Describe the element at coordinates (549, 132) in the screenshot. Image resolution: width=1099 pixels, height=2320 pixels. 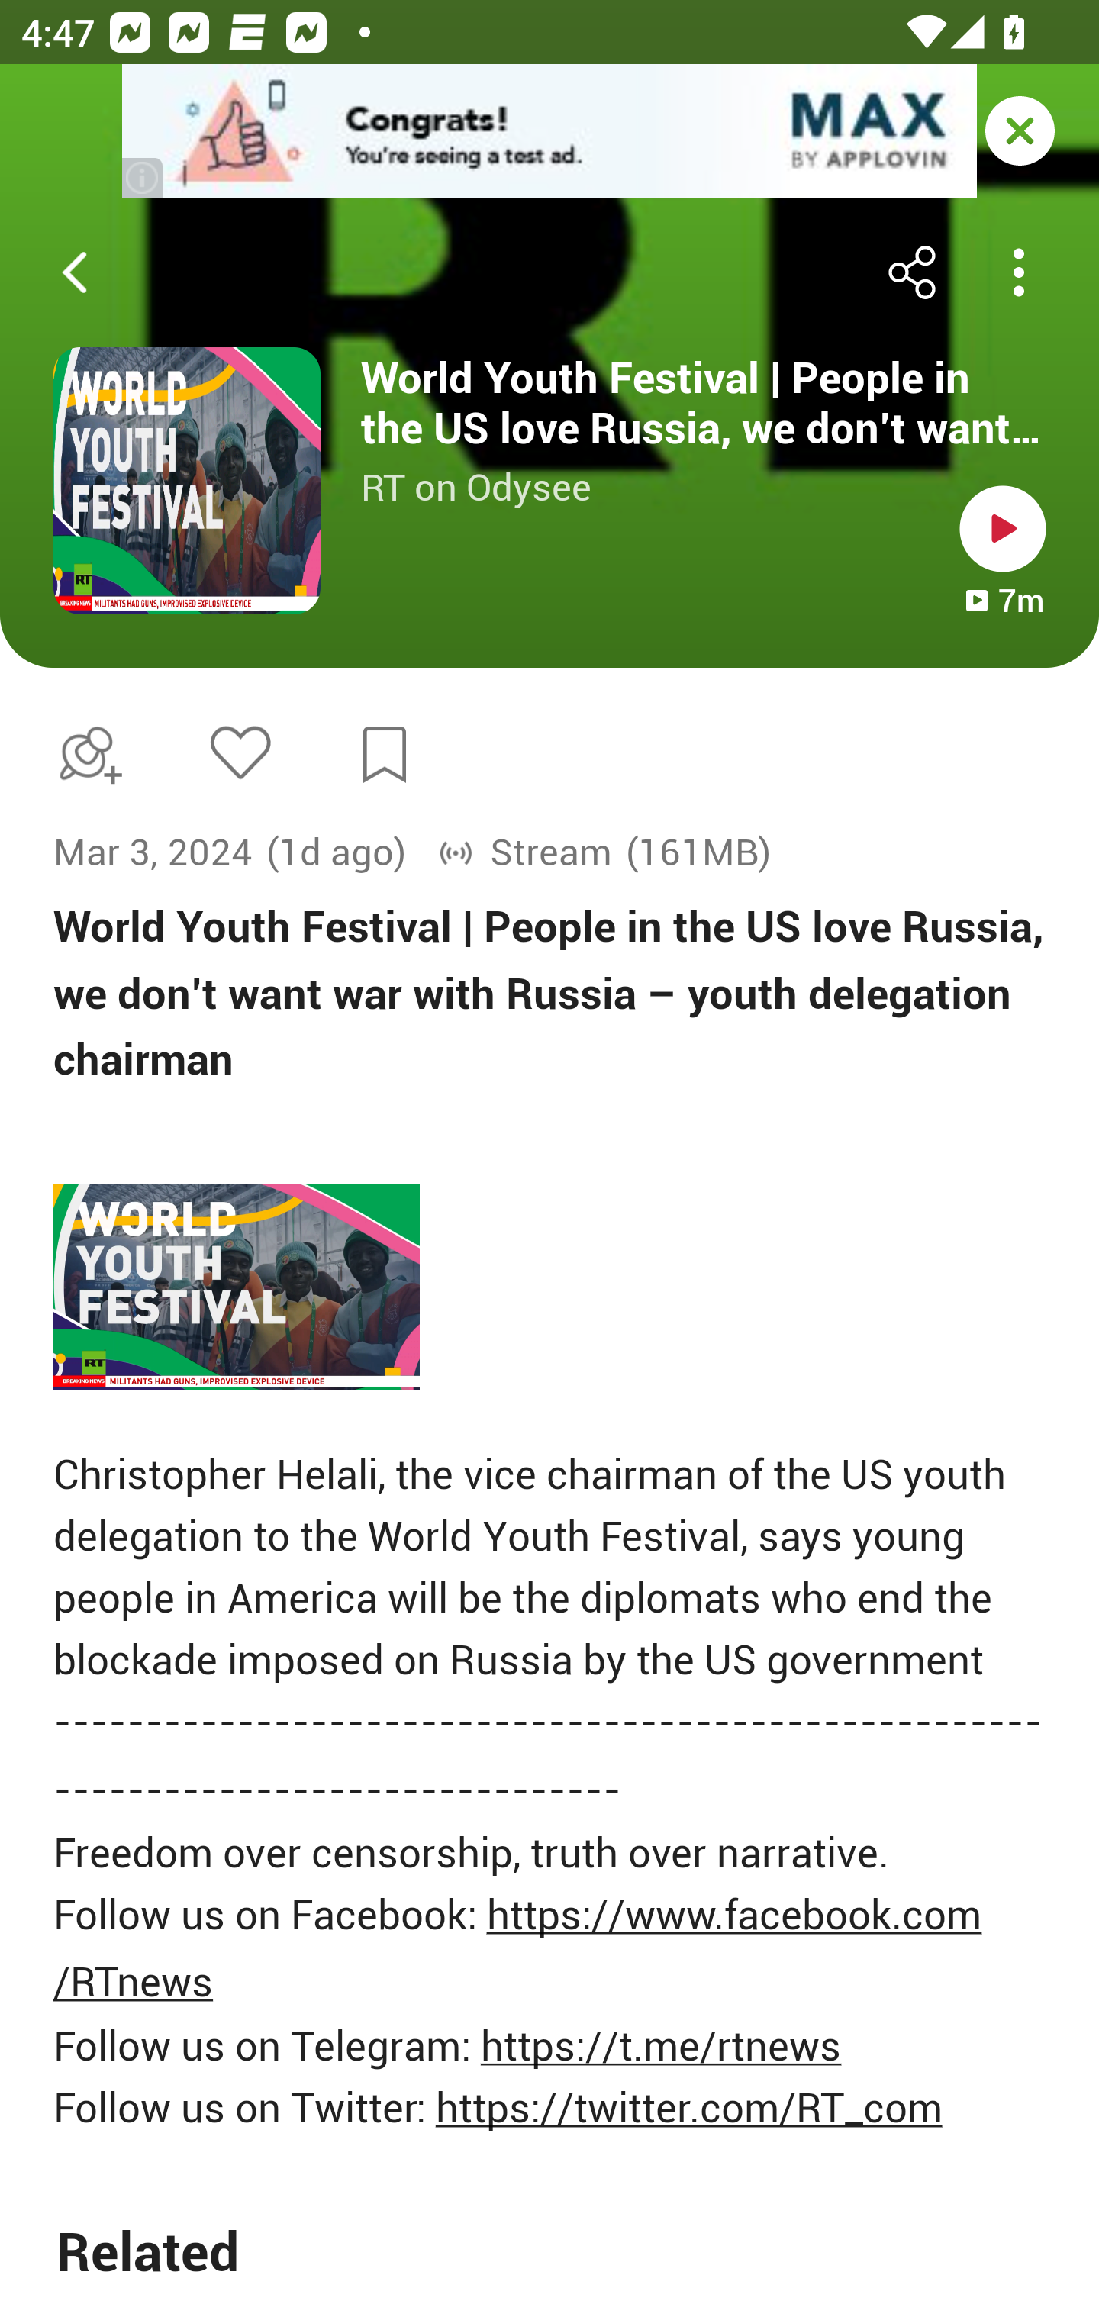
I see `app-monetization` at that location.